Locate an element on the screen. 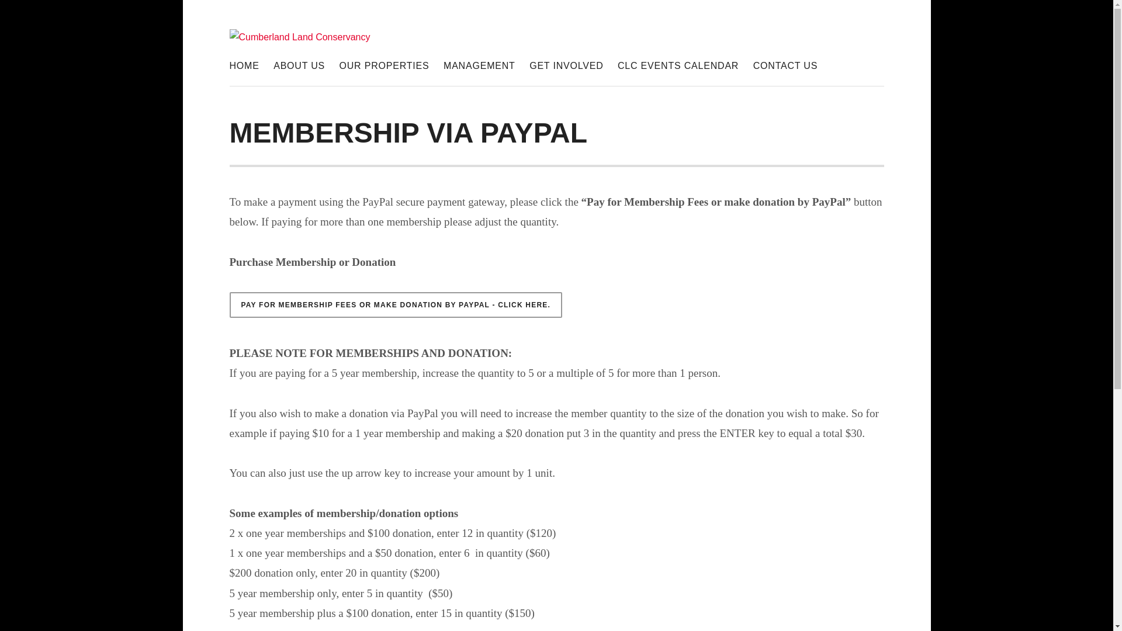 Image resolution: width=1122 pixels, height=631 pixels. HOME is located at coordinates (244, 66).